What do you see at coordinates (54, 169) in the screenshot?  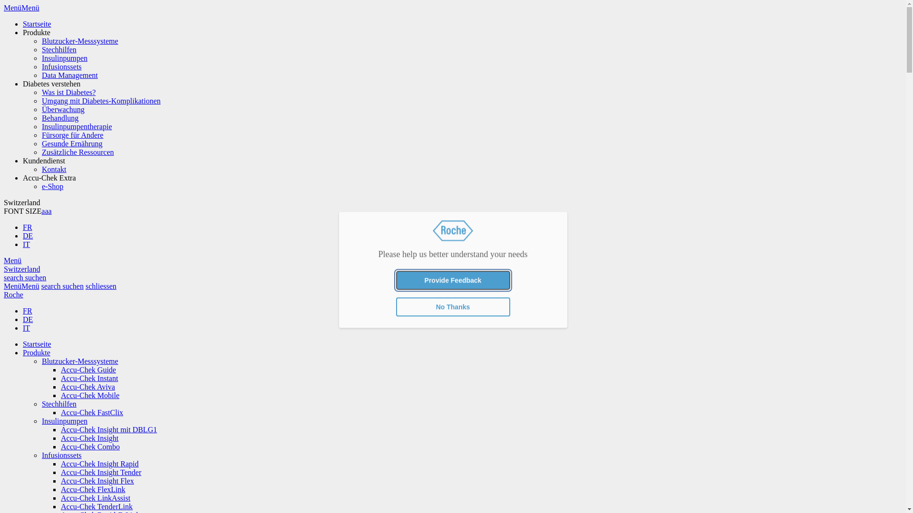 I see `Kontakt` at bounding box center [54, 169].